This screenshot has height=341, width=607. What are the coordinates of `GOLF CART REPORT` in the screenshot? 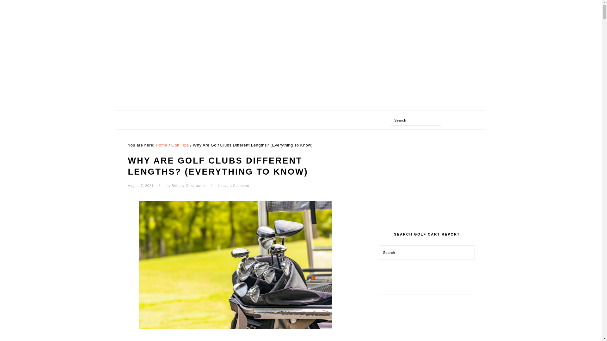 It's located at (301, 53).